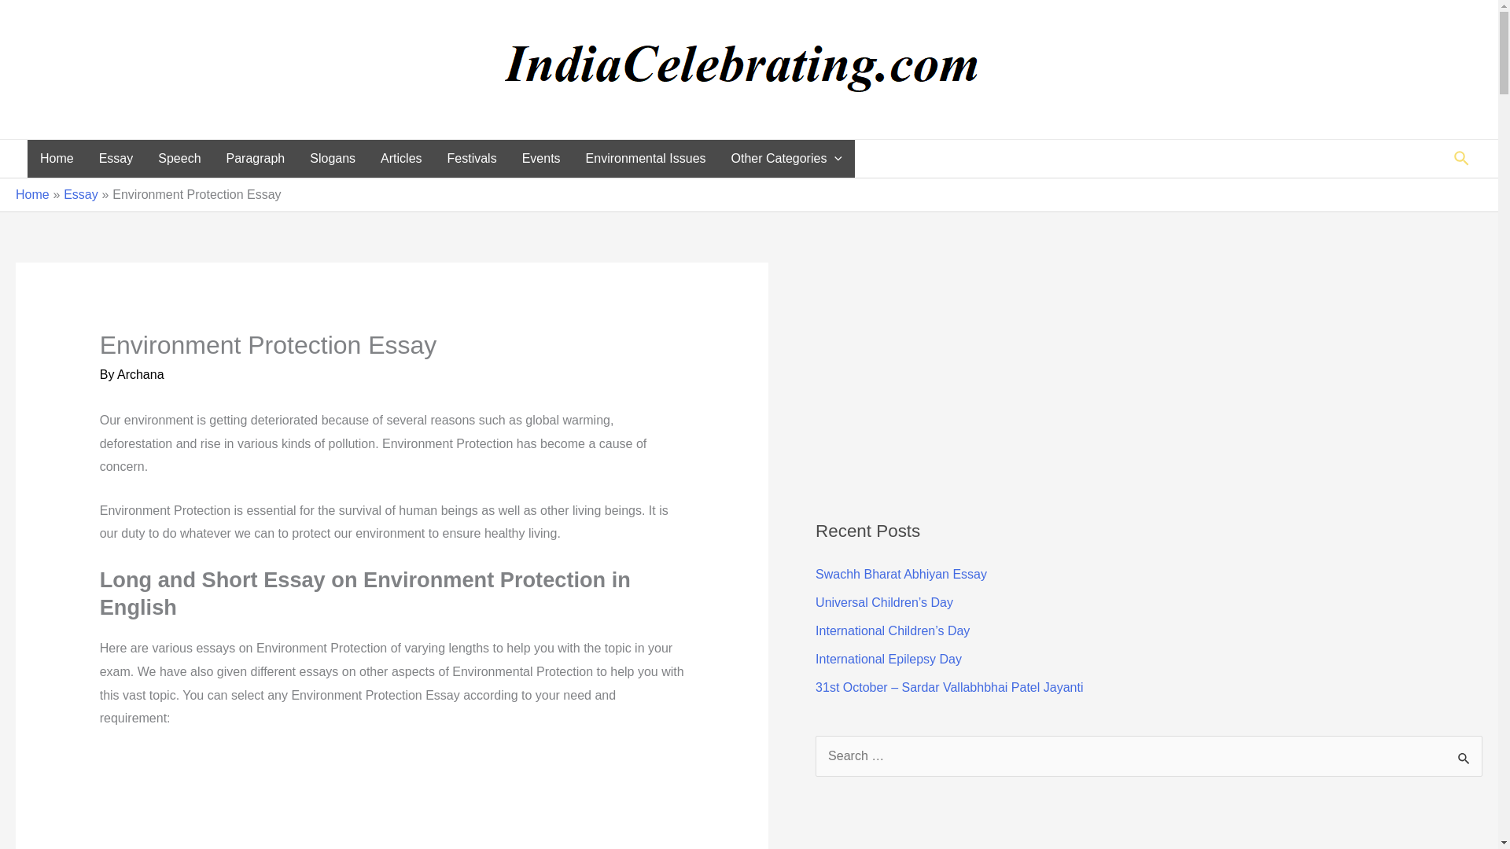  Describe the element at coordinates (179, 159) in the screenshot. I see `Speech` at that location.